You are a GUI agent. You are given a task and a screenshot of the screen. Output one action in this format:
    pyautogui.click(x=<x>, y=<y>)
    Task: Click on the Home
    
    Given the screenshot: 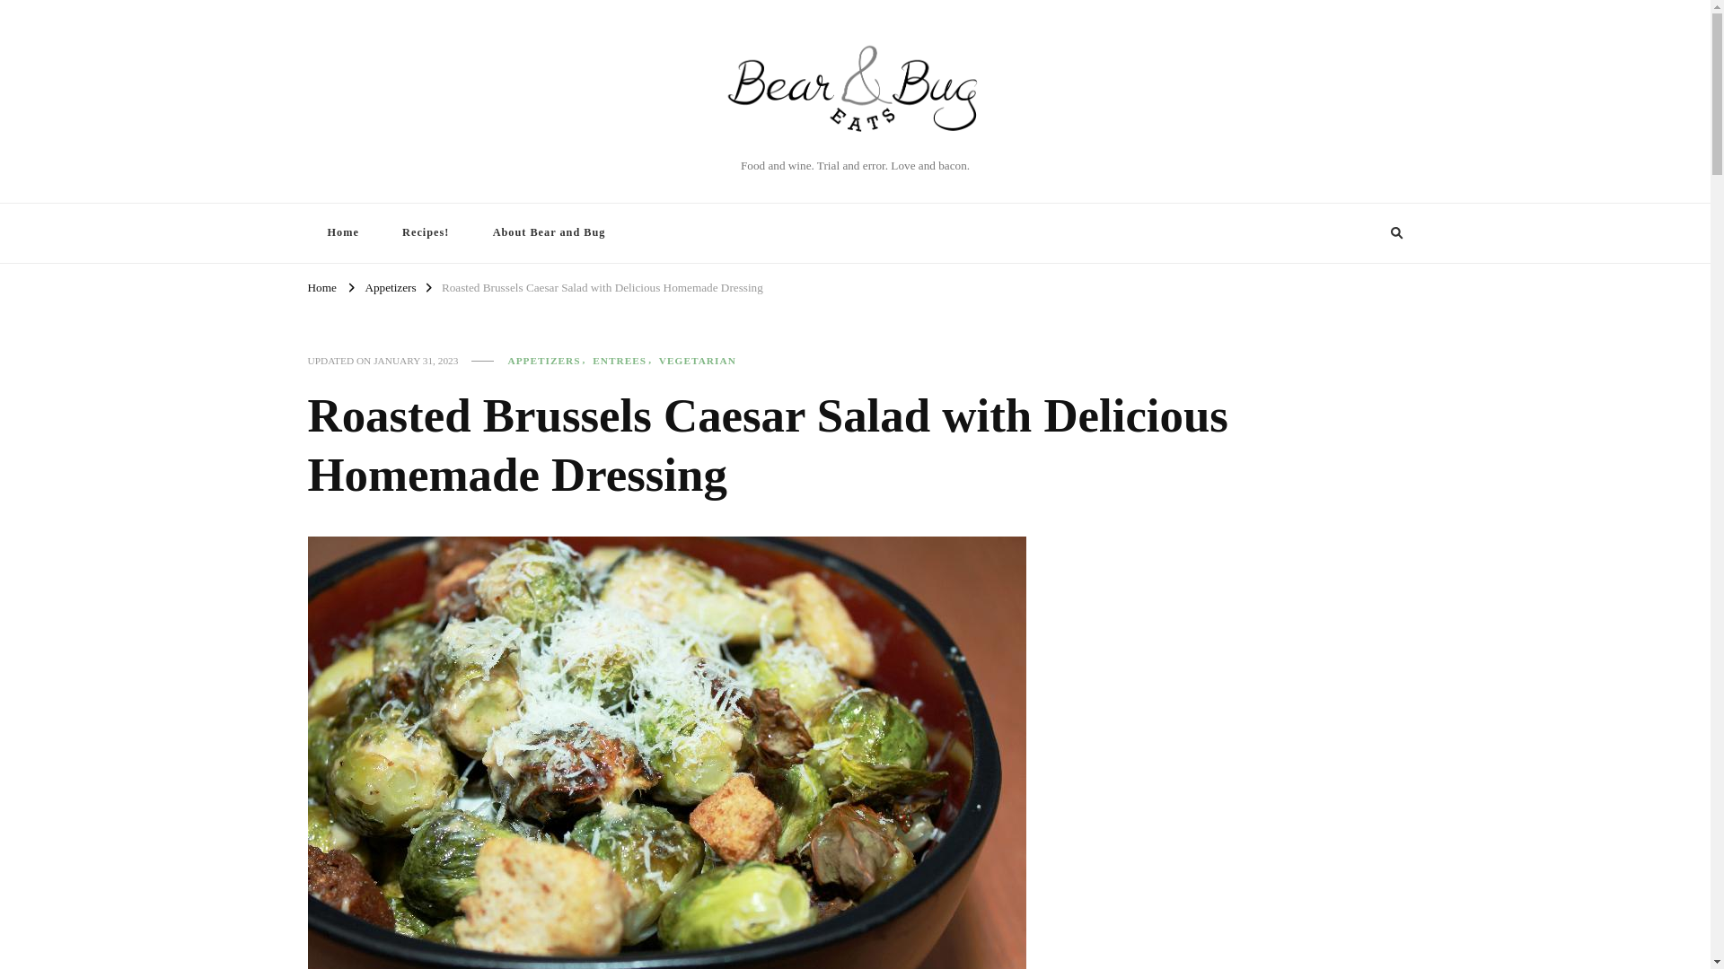 What is the action you would take?
    pyautogui.click(x=341, y=231)
    